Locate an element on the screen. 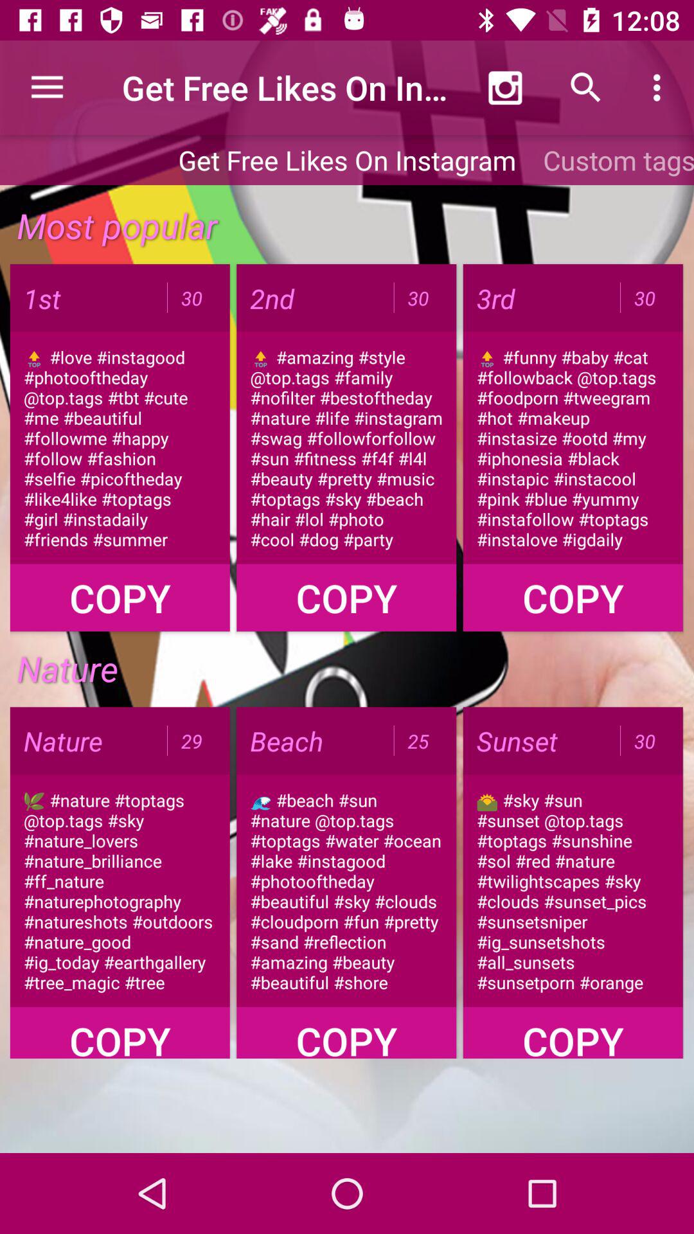 The height and width of the screenshot is (1234, 694). choose the app above the custom tags app is located at coordinates (586, 87).